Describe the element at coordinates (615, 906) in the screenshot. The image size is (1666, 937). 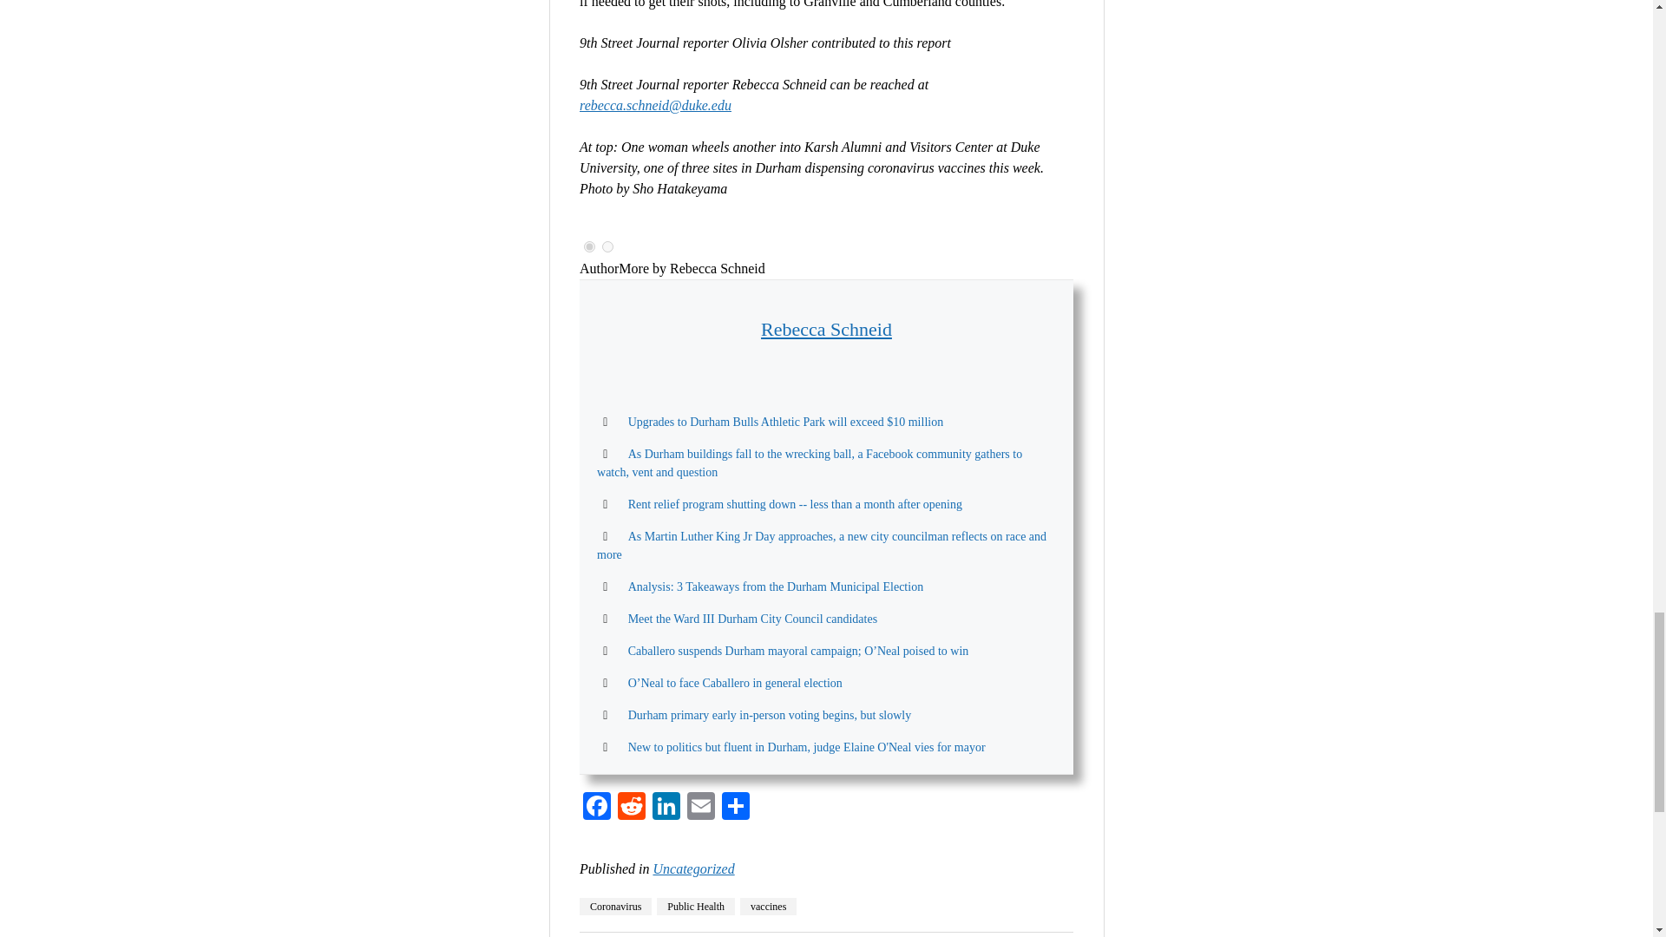
I see `View all posts tagged Coronavirus` at that location.